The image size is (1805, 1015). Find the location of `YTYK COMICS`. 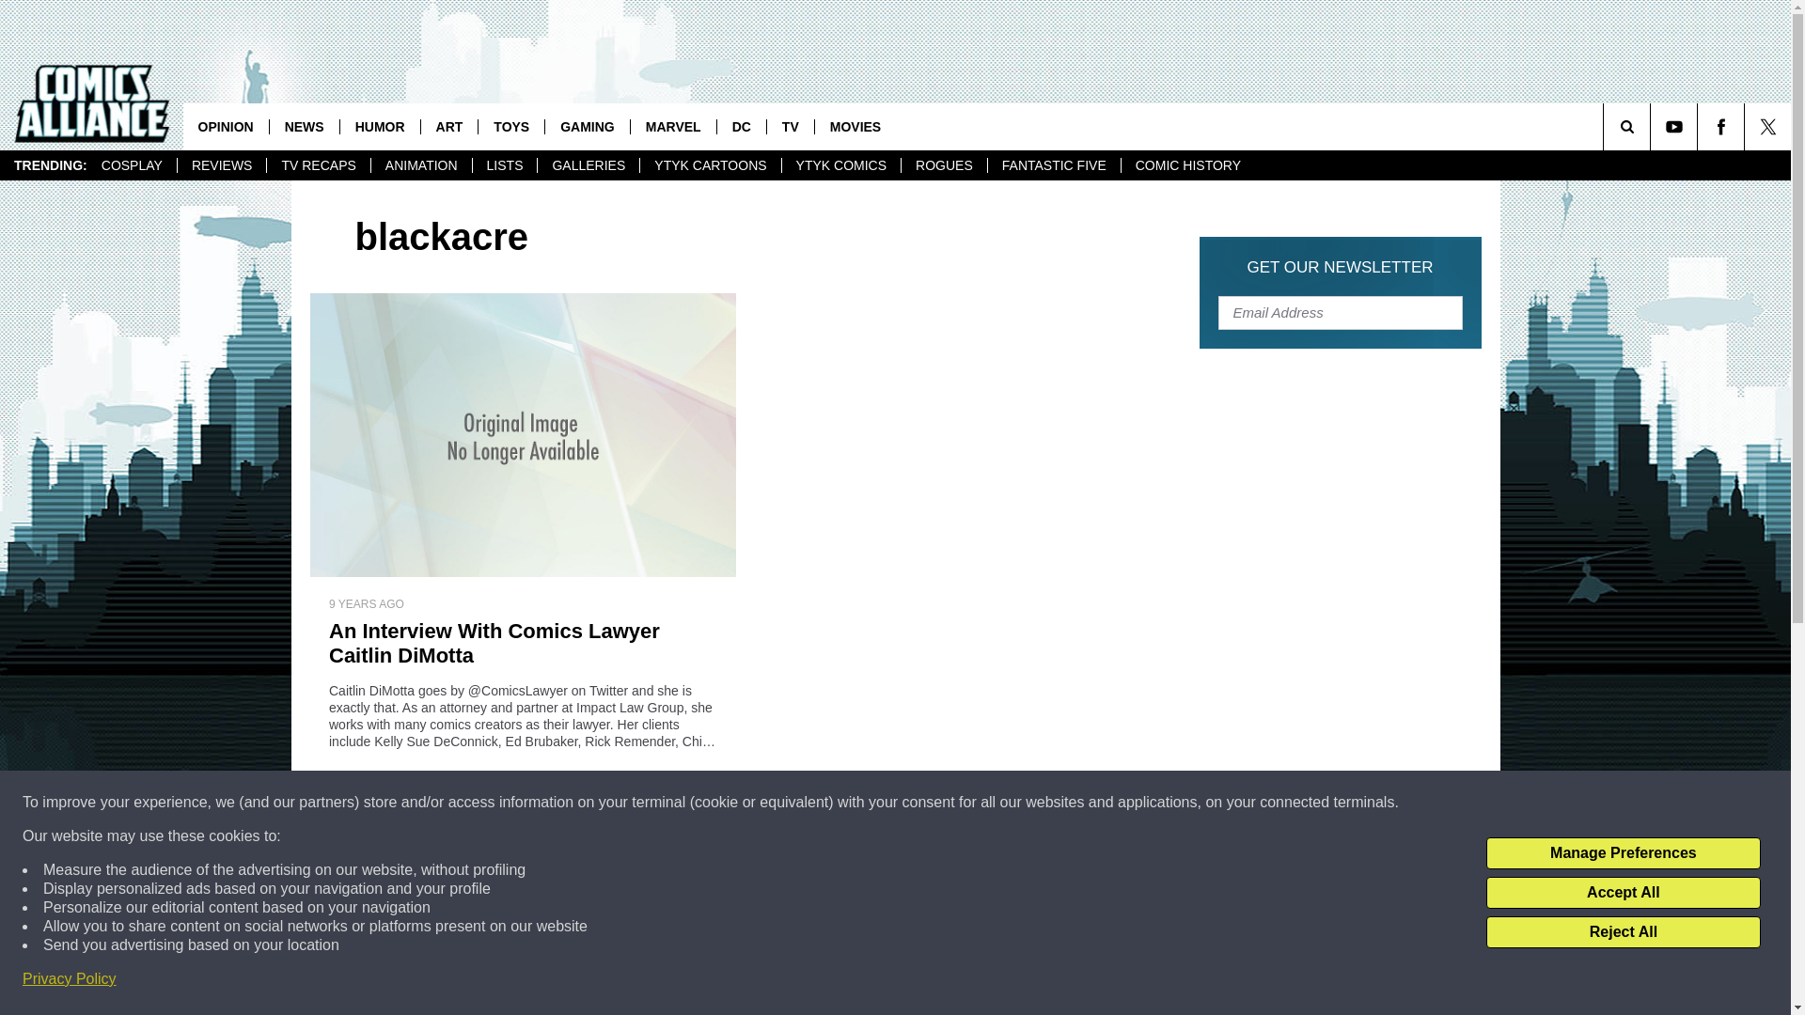

YTYK COMICS is located at coordinates (840, 165).